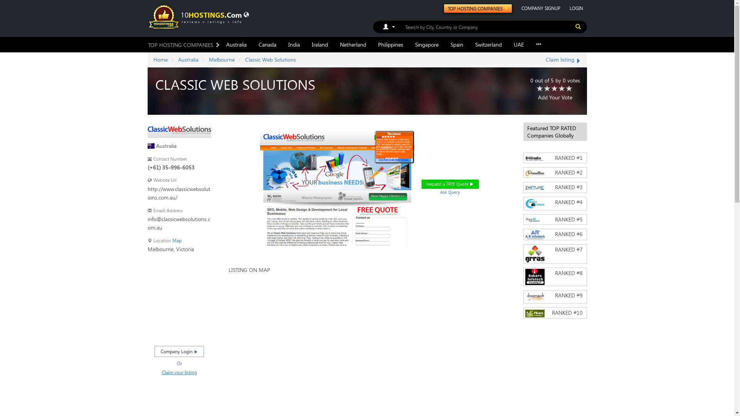 The height and width of the screenshot is (416, 740). What do you see at coordinates (562, 89) in the screenshot?
I see `Give Very Good Rating to Classic Web Solutions` at bounding box center [562, 89].